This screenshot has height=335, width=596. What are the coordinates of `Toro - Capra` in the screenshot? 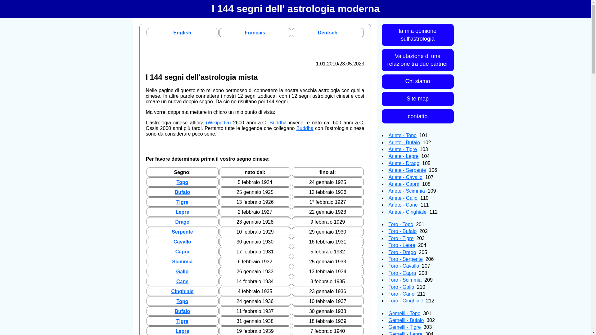 It's located at (402, 273).